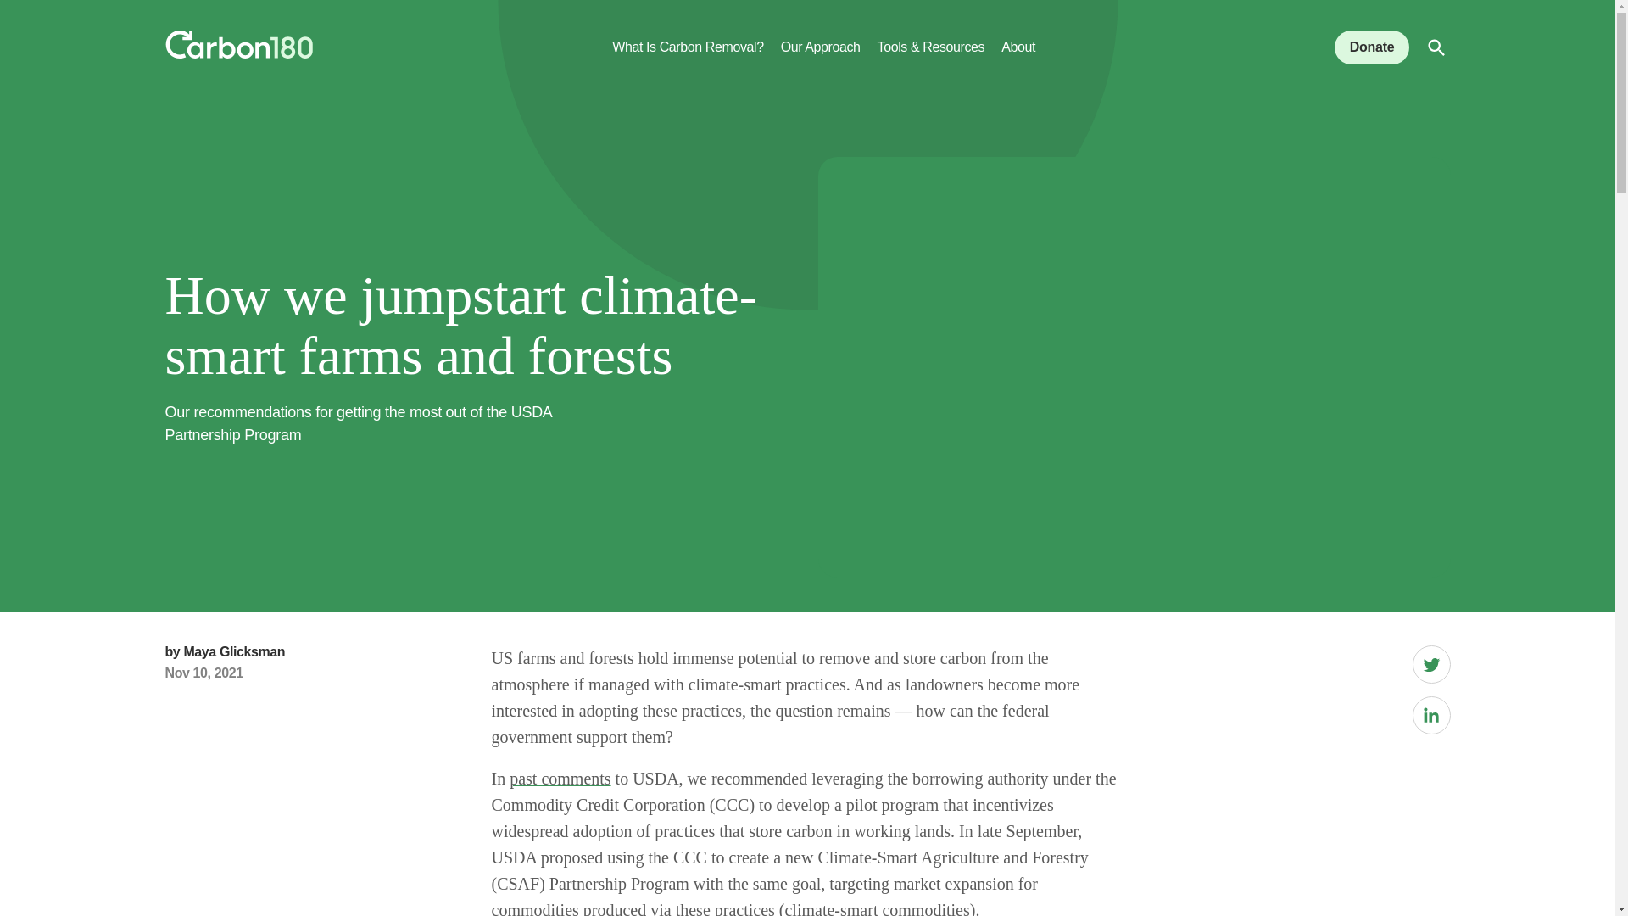 The height and width of the screenshot is (916, 1628). Describe the element at coordinates (1436, 47) in the screenshot. I see `Open search form` at that location.